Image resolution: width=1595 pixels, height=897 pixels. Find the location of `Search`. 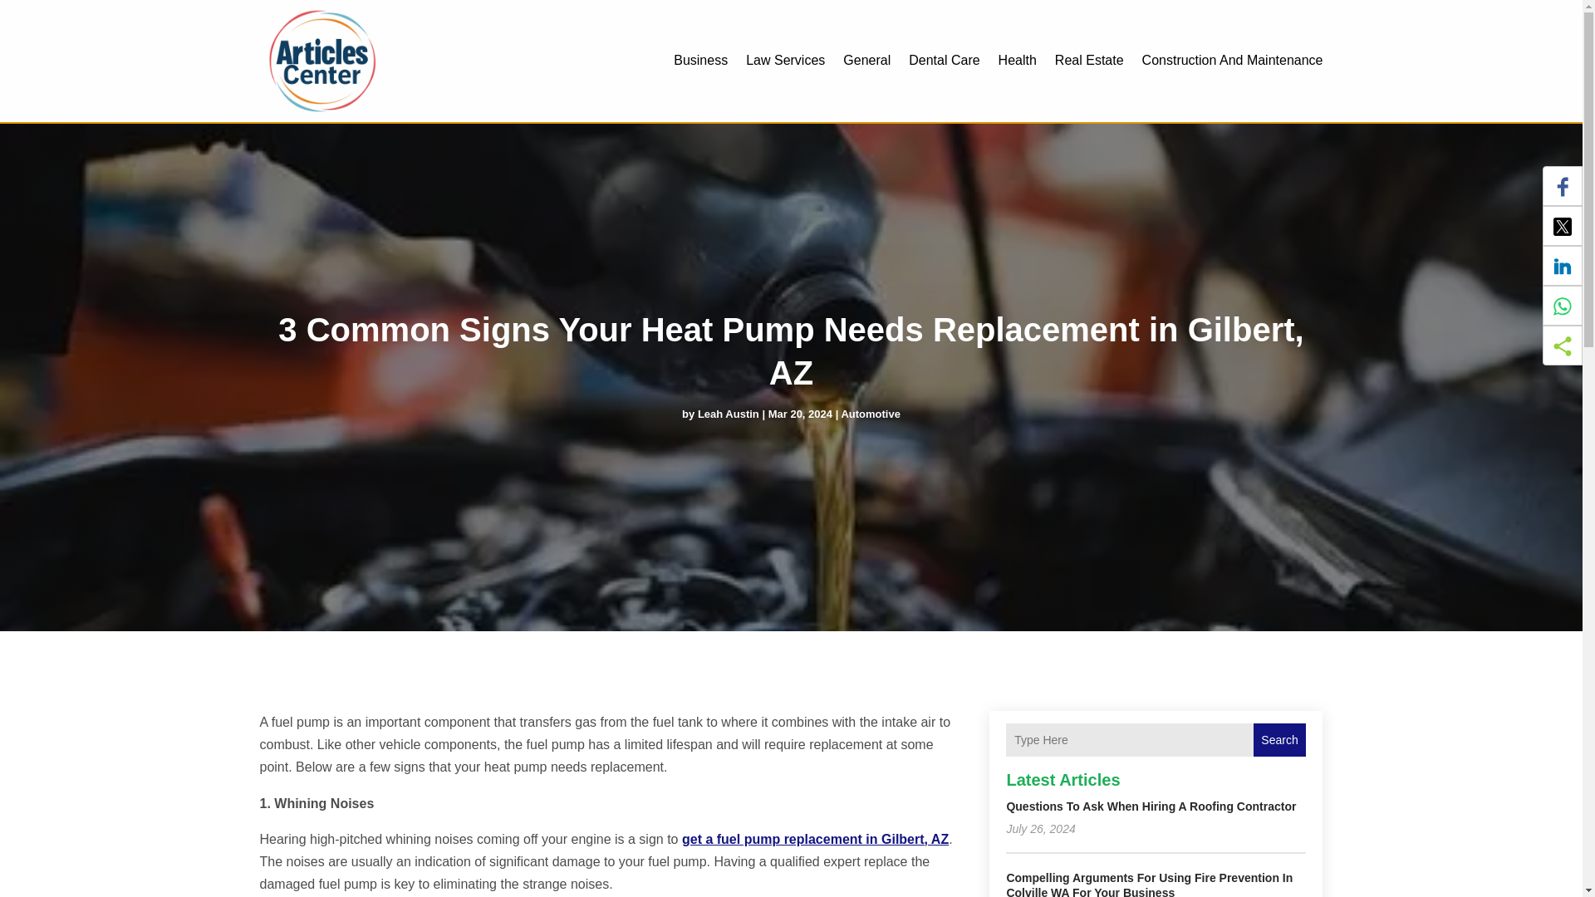

Search is located at coordinates (1279, 739).